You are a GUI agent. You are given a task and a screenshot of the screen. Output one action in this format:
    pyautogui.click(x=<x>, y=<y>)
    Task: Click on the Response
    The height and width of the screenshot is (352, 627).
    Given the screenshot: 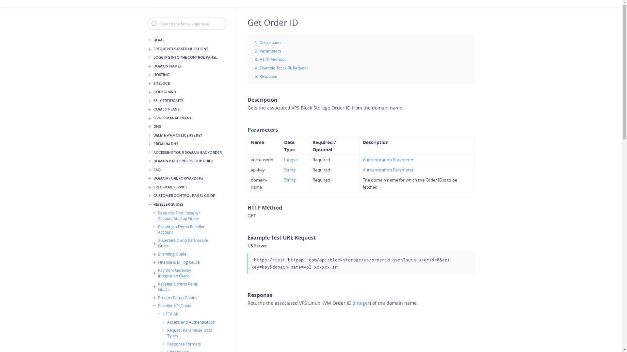 What is the action you would take?
    pyautogui.click(x=268, y=76)
    